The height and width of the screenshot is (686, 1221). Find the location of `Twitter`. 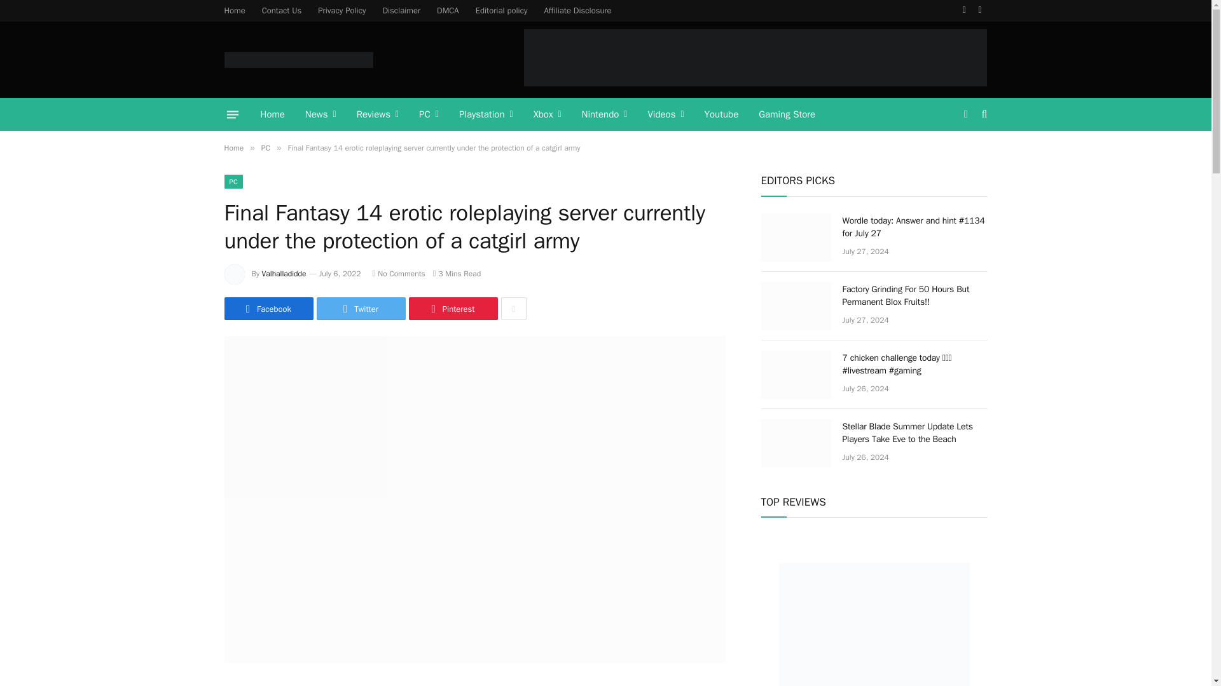

Twitter is located at coordinates (964, 10).